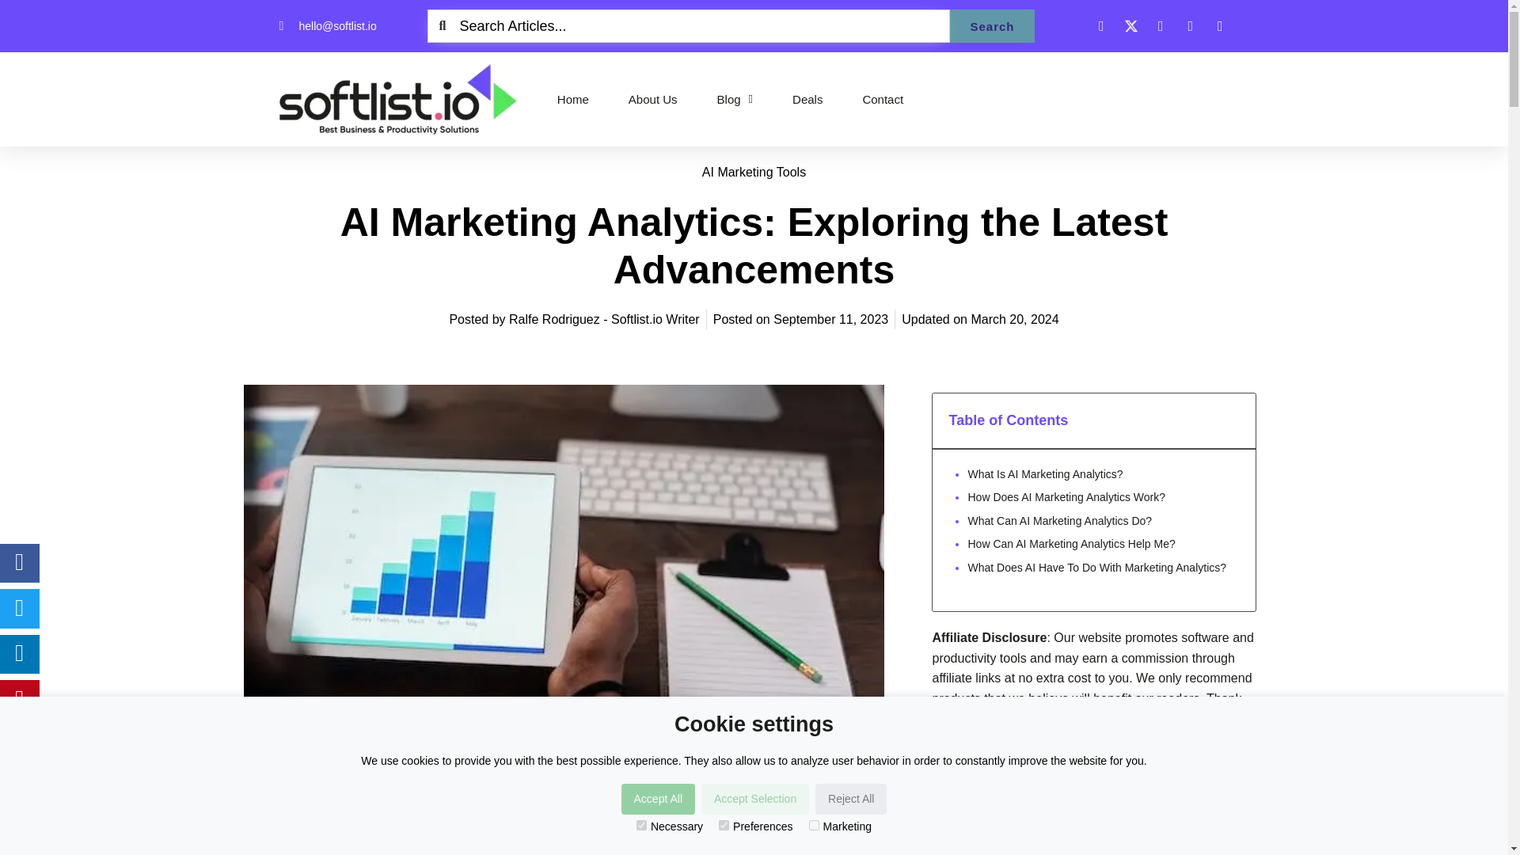 The height and width of the screenshot is (855, 1520). What do you see at coordinates (641, 825) in the screenshot?
I see `Necessary` at bounding box center [641, 825].